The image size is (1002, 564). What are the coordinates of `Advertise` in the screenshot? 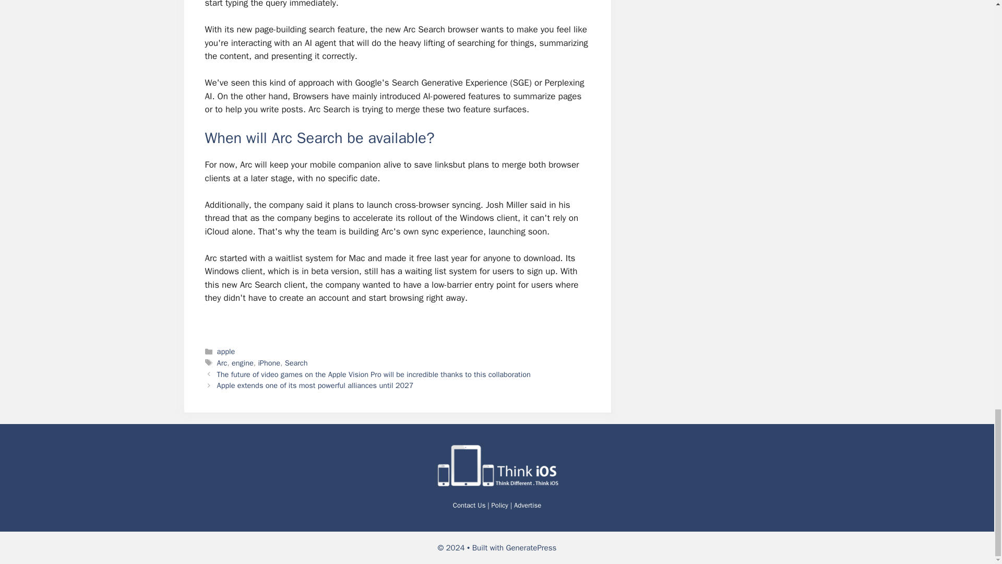 It's located at (527, 506).